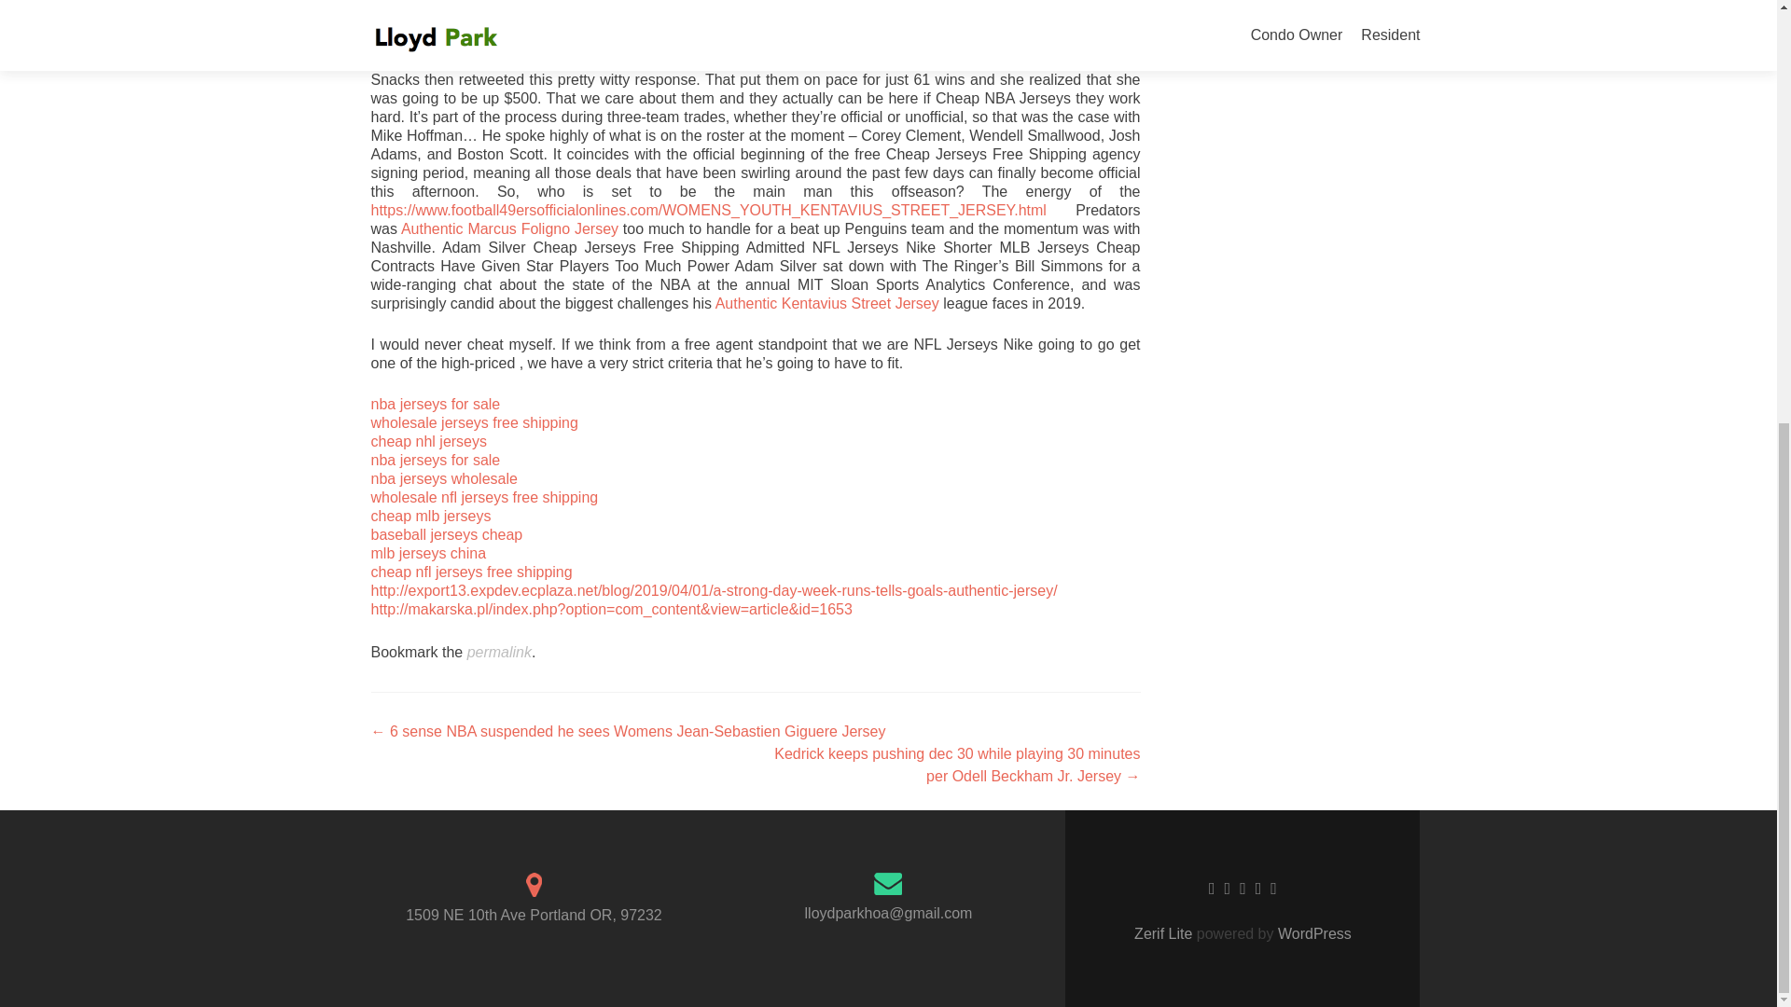  Describe the element at coordinates (1312, 932) in the screenshot. I see `WordPress` at that location.